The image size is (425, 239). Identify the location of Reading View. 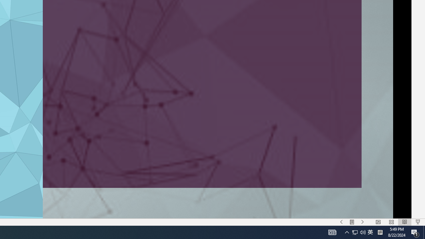
(405, 222).